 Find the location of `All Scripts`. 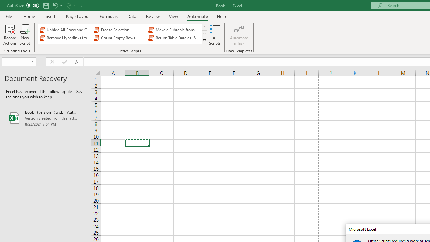

All Scripts is located at coordinates (215, 34).